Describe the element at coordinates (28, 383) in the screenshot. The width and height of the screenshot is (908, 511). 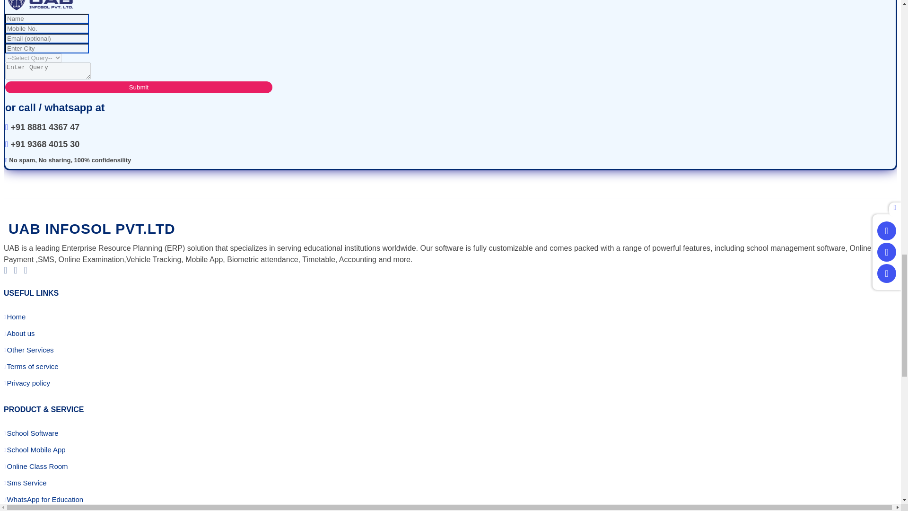
I see `Privacy policy` at that location.